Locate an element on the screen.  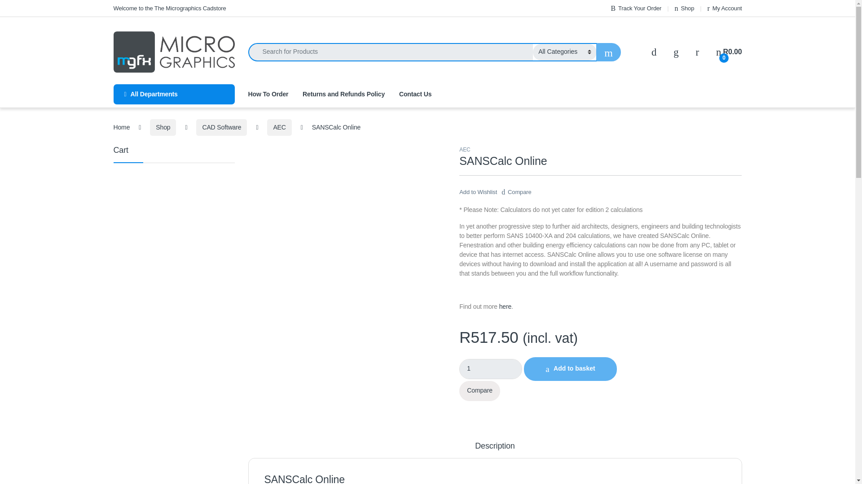
Welcome to the The Micrographics Cadstore is located at coordinates (169, 8).